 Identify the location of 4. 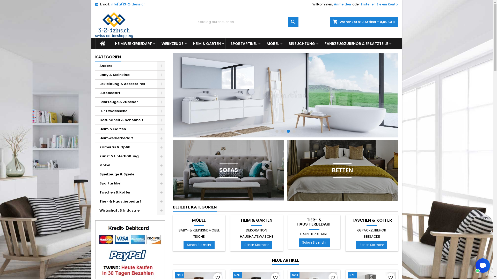
(294, 131).